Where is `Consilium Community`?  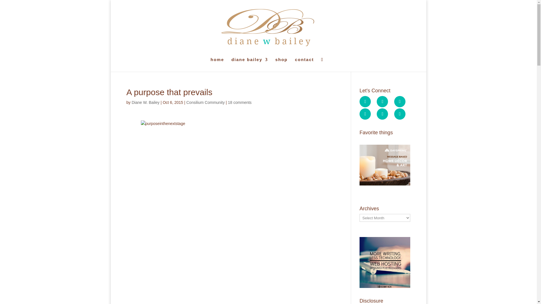
Consilium Community is located at coordinates (205, 102).